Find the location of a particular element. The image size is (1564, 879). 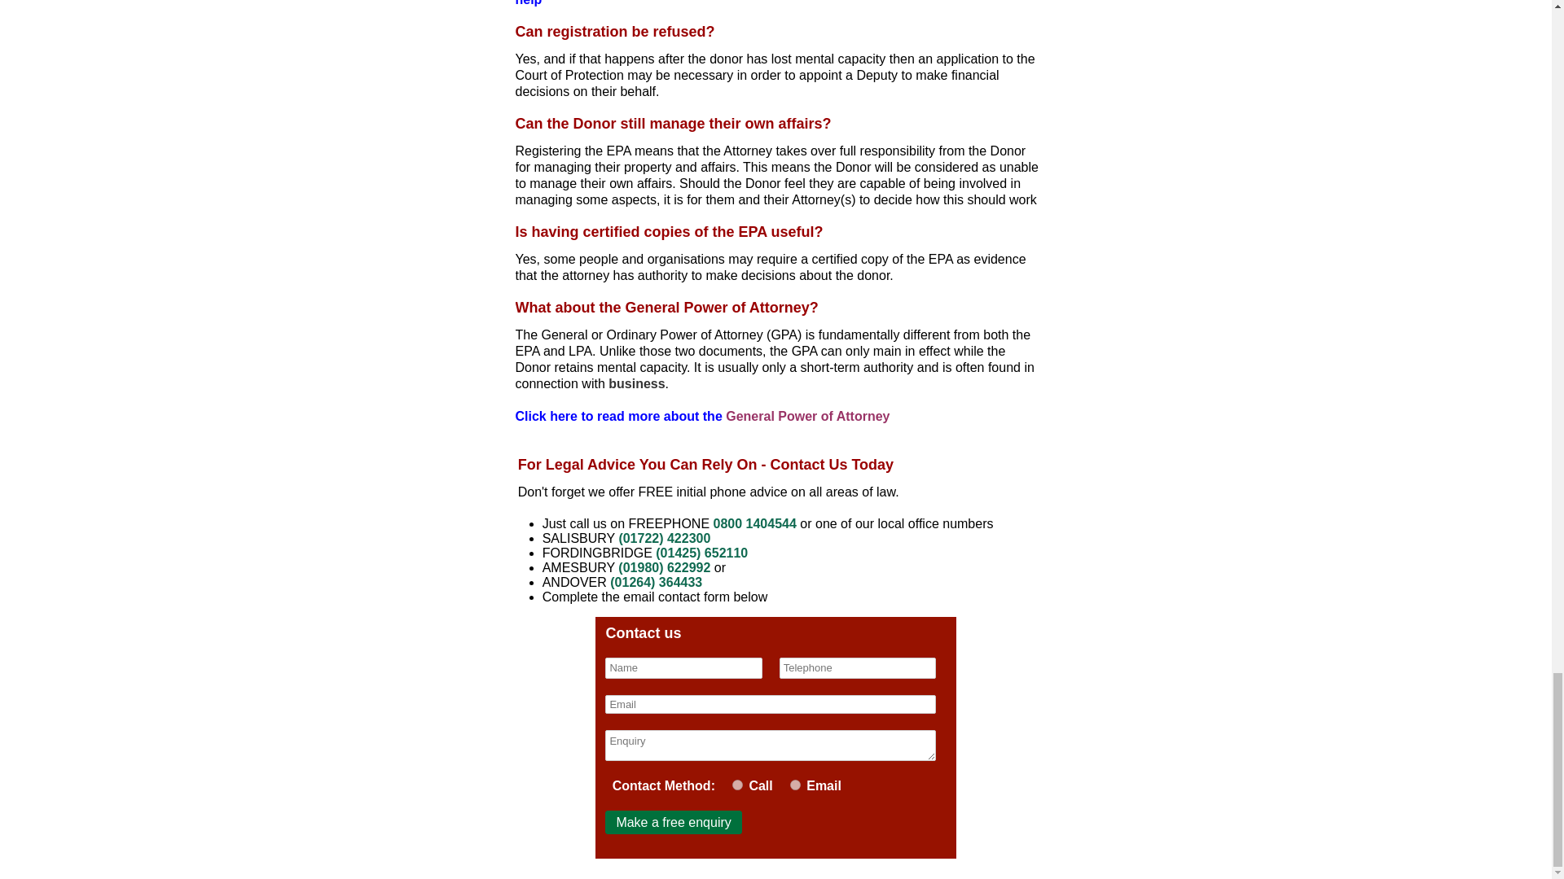

Call is located at coordinates (737, 785).